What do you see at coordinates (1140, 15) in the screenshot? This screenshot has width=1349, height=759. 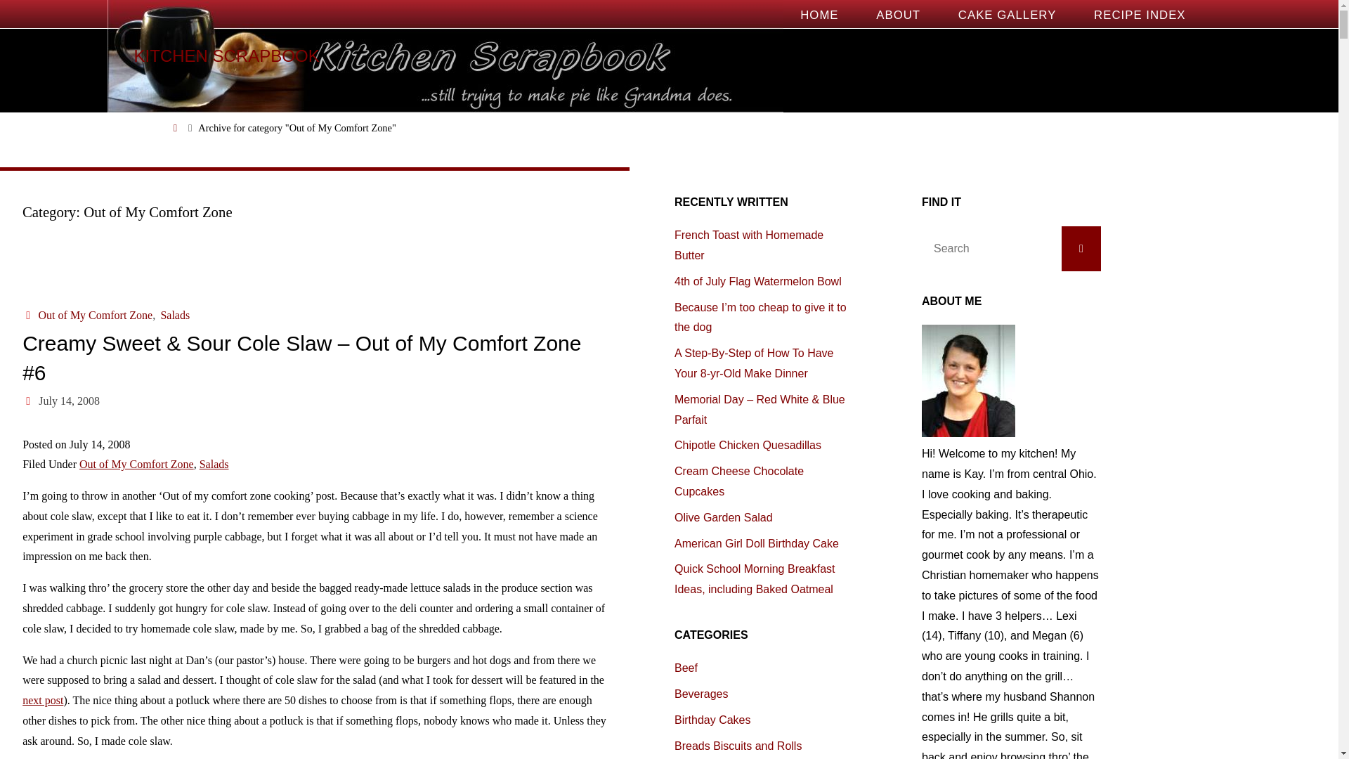 I see `RECIPE INDEX` at bounding box center [1140, 15].